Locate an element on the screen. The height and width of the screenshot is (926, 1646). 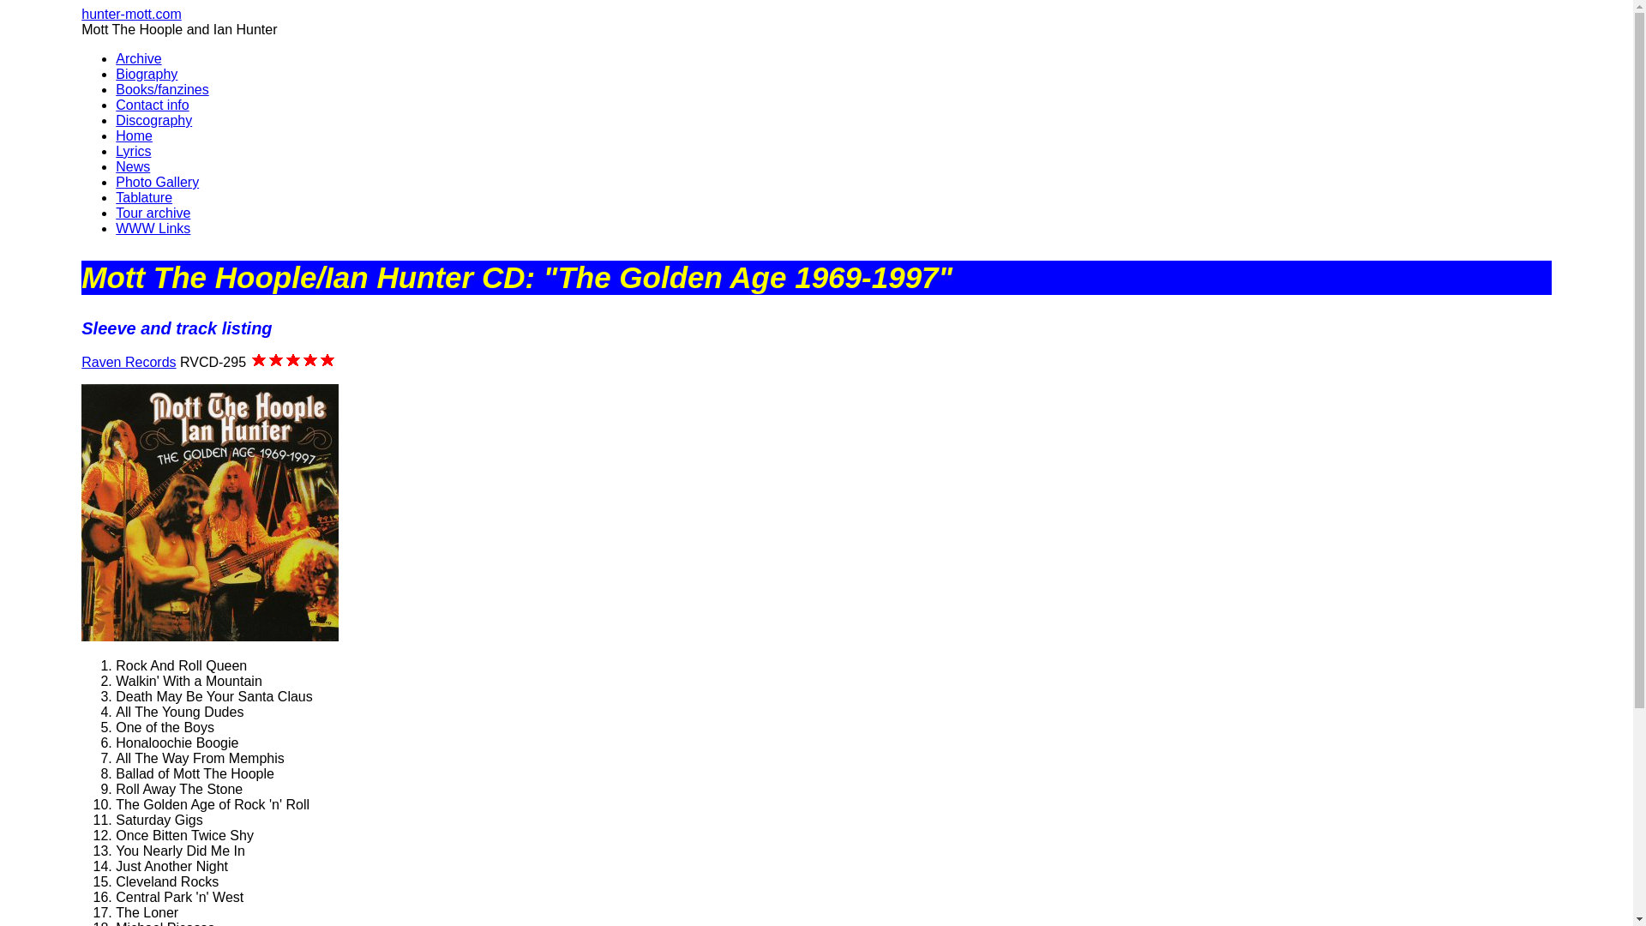
hunter-mott.com is located at coordinates (130, 14).